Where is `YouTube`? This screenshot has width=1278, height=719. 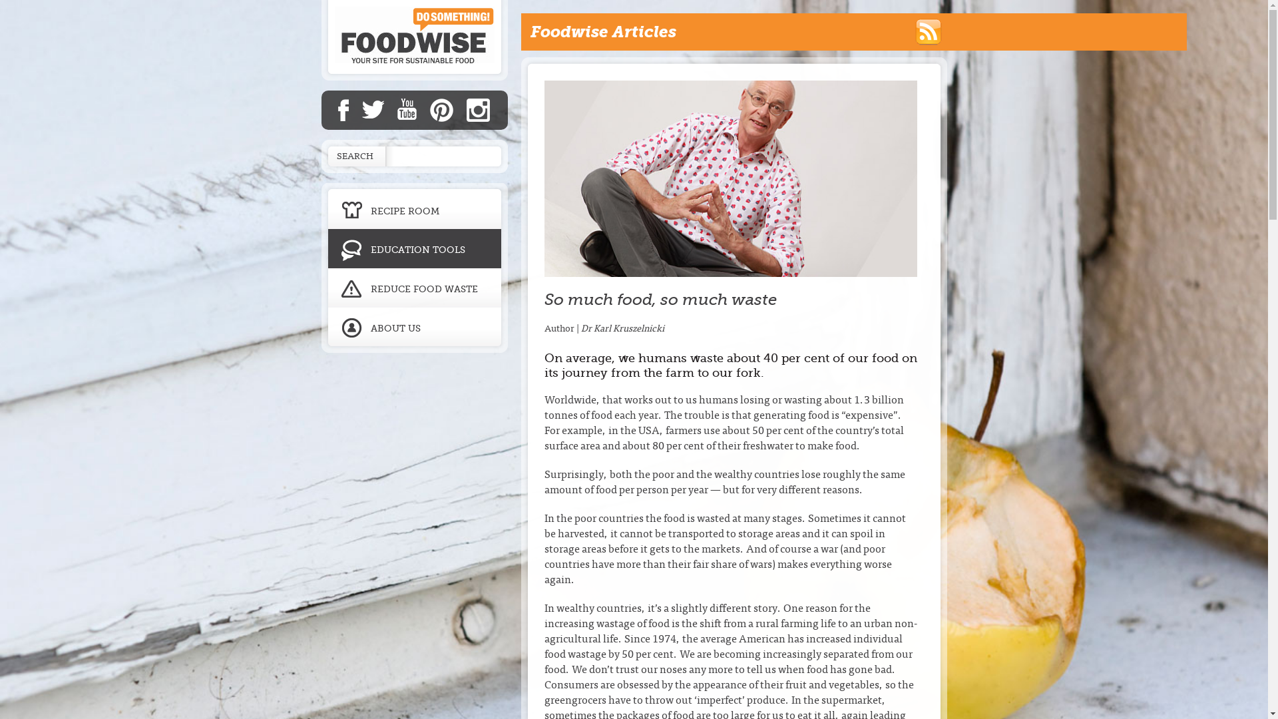 YouTube is located at coordinates (406, 109).